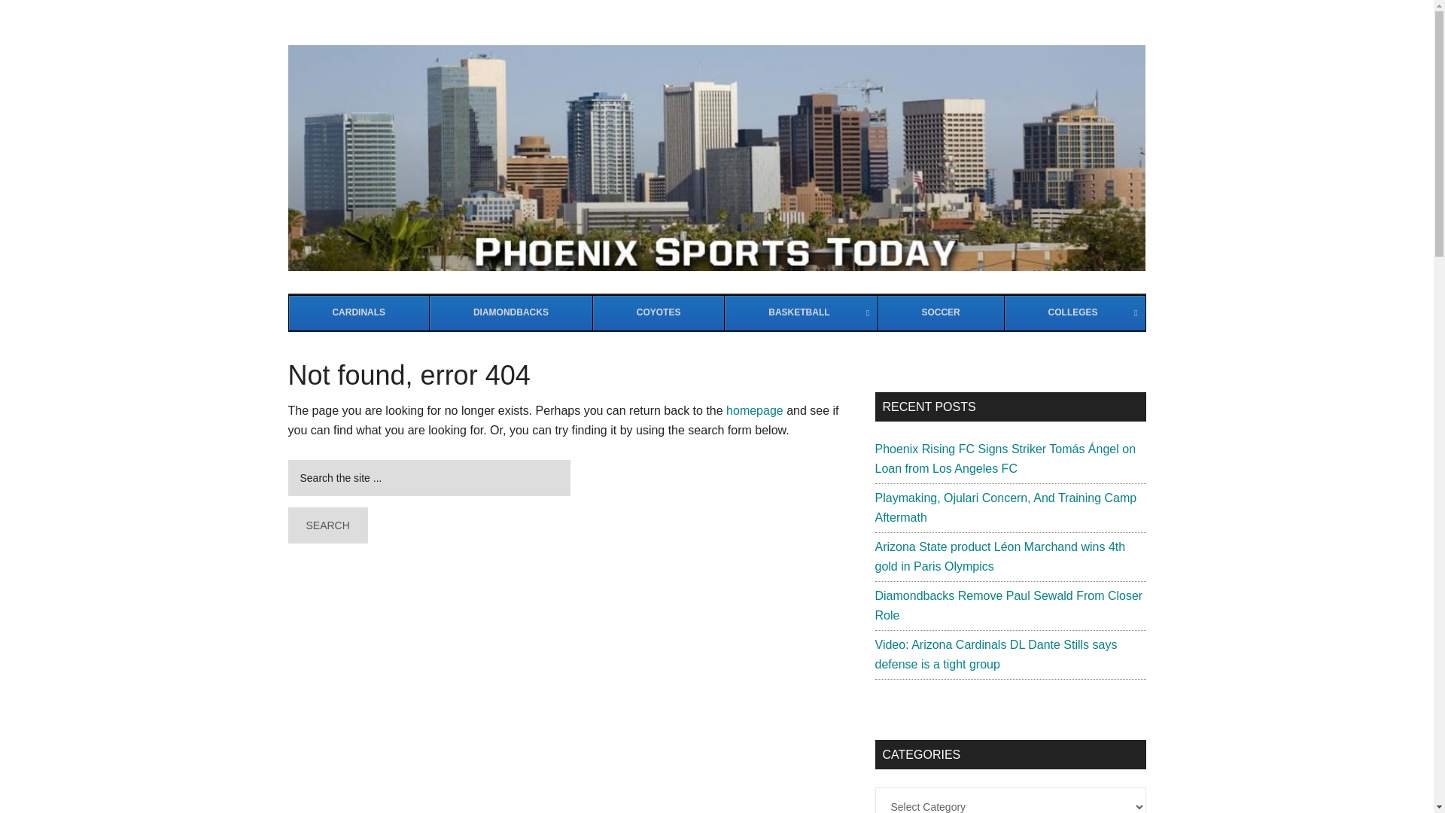 The width and height of the screenshot is (1445, 813). Describe the element at coordinates (716, 313) in the screenshot. I see `homepage` at that location.